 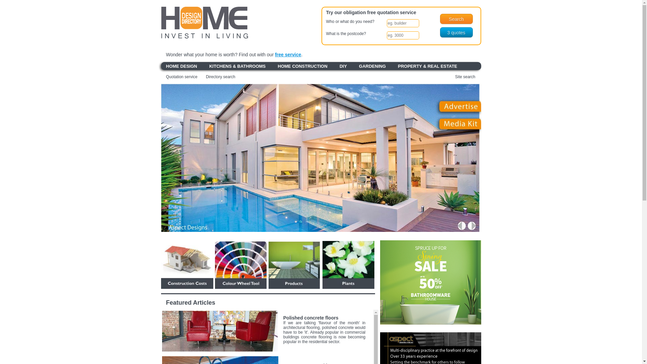 What do you see at coordinates (237, 66) in the screenshot?
I see `KITCHENS & BATHROOMS` at bounding box center [237, 66].